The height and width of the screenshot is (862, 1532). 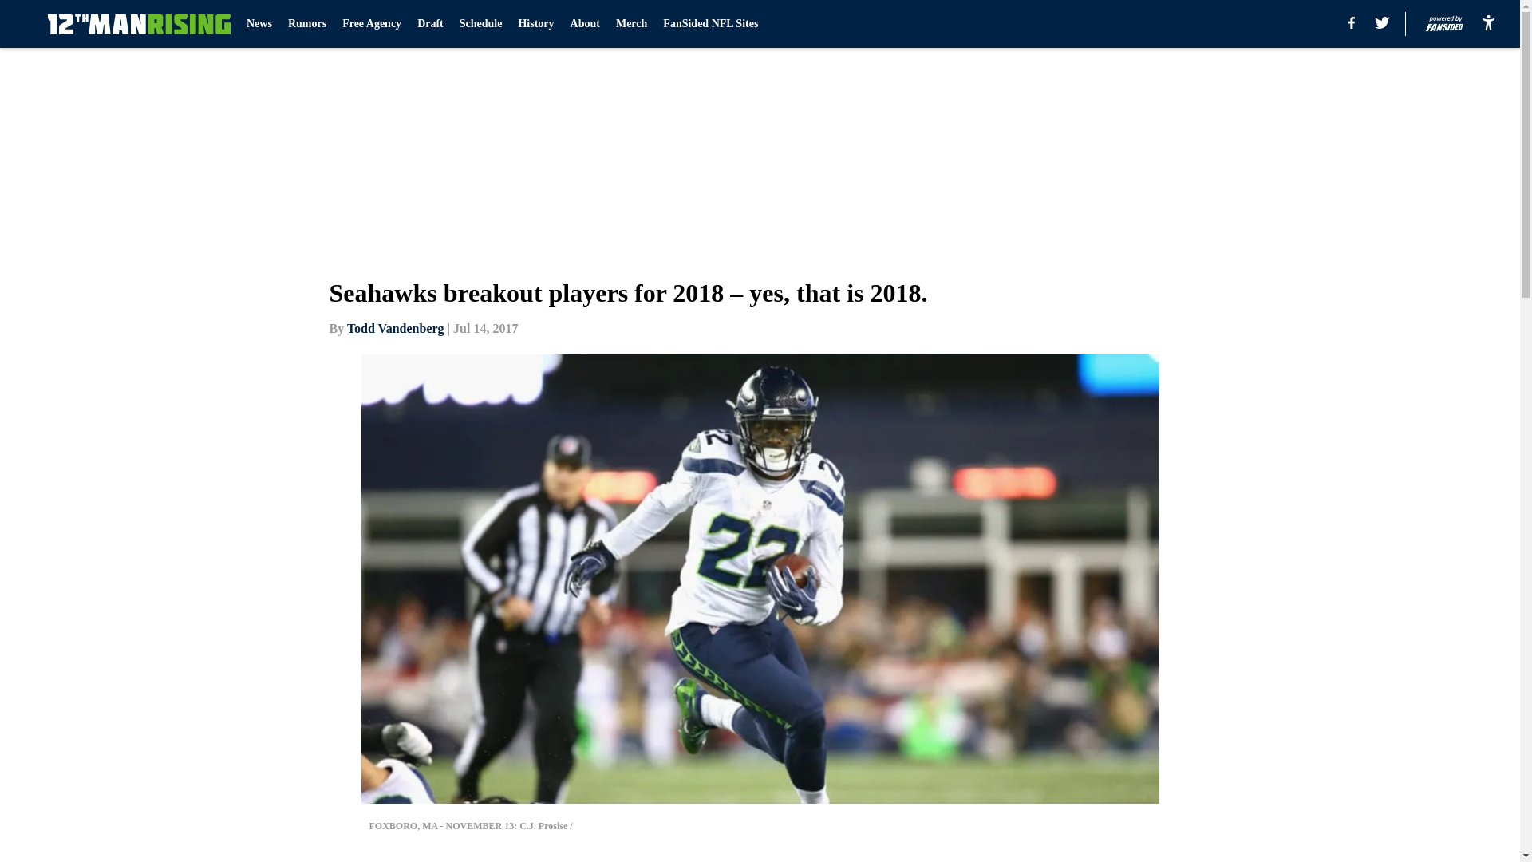 I want to click on Schedule, so click(x=480, y=24).